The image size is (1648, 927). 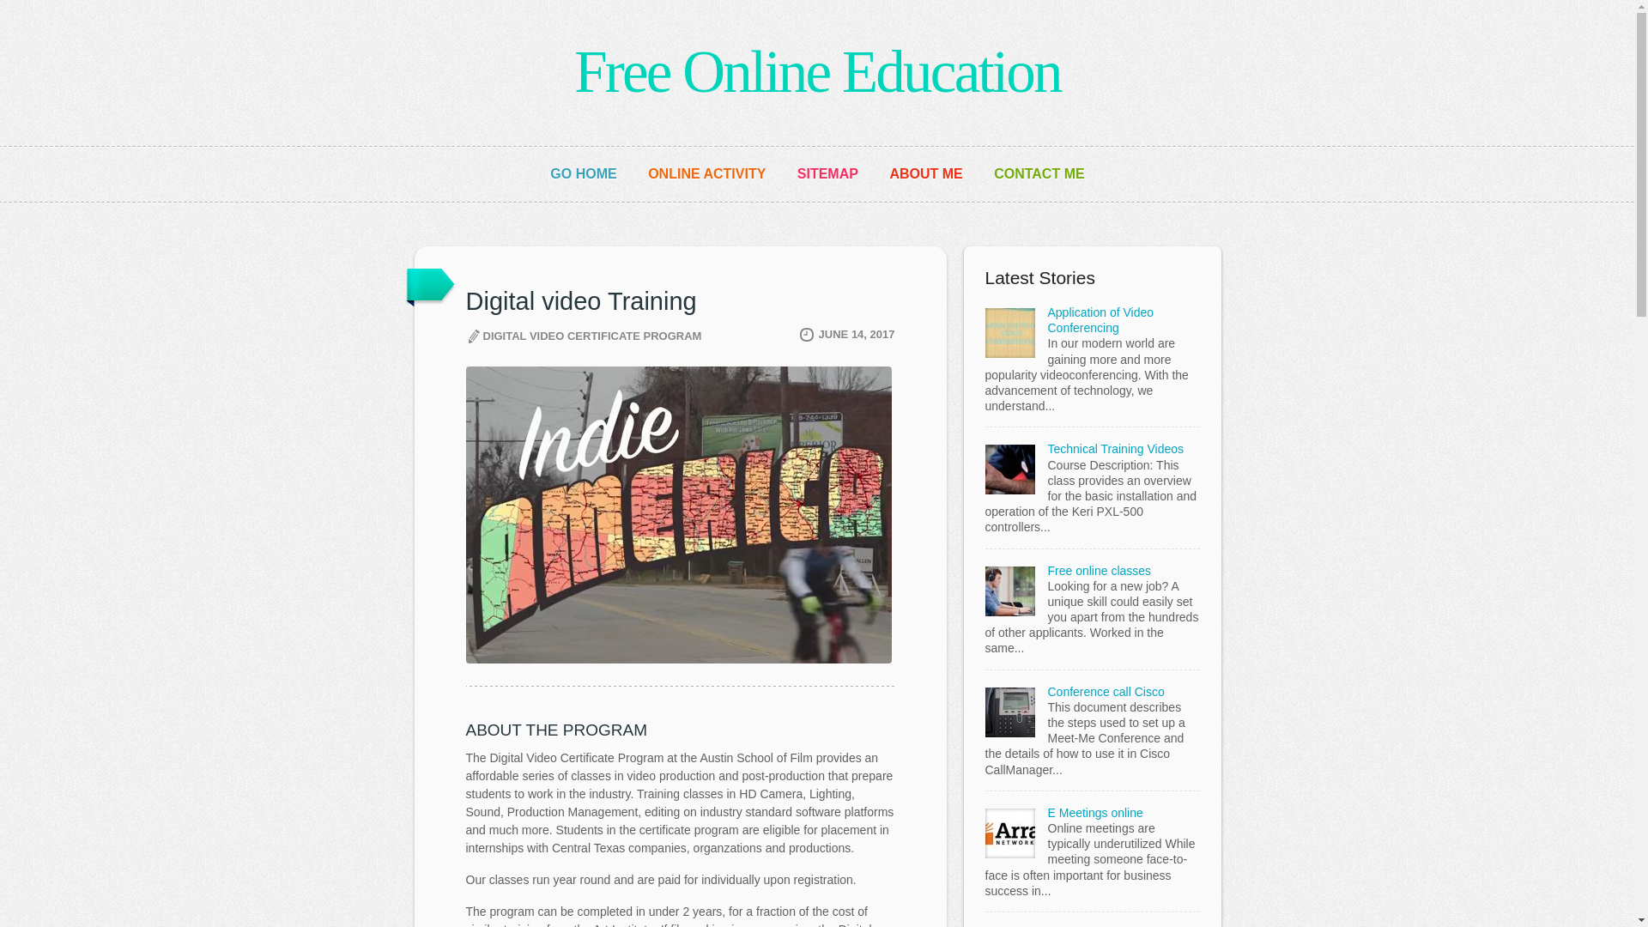 I want to click on Conference call Cisco, so click(x=1105, y=692).